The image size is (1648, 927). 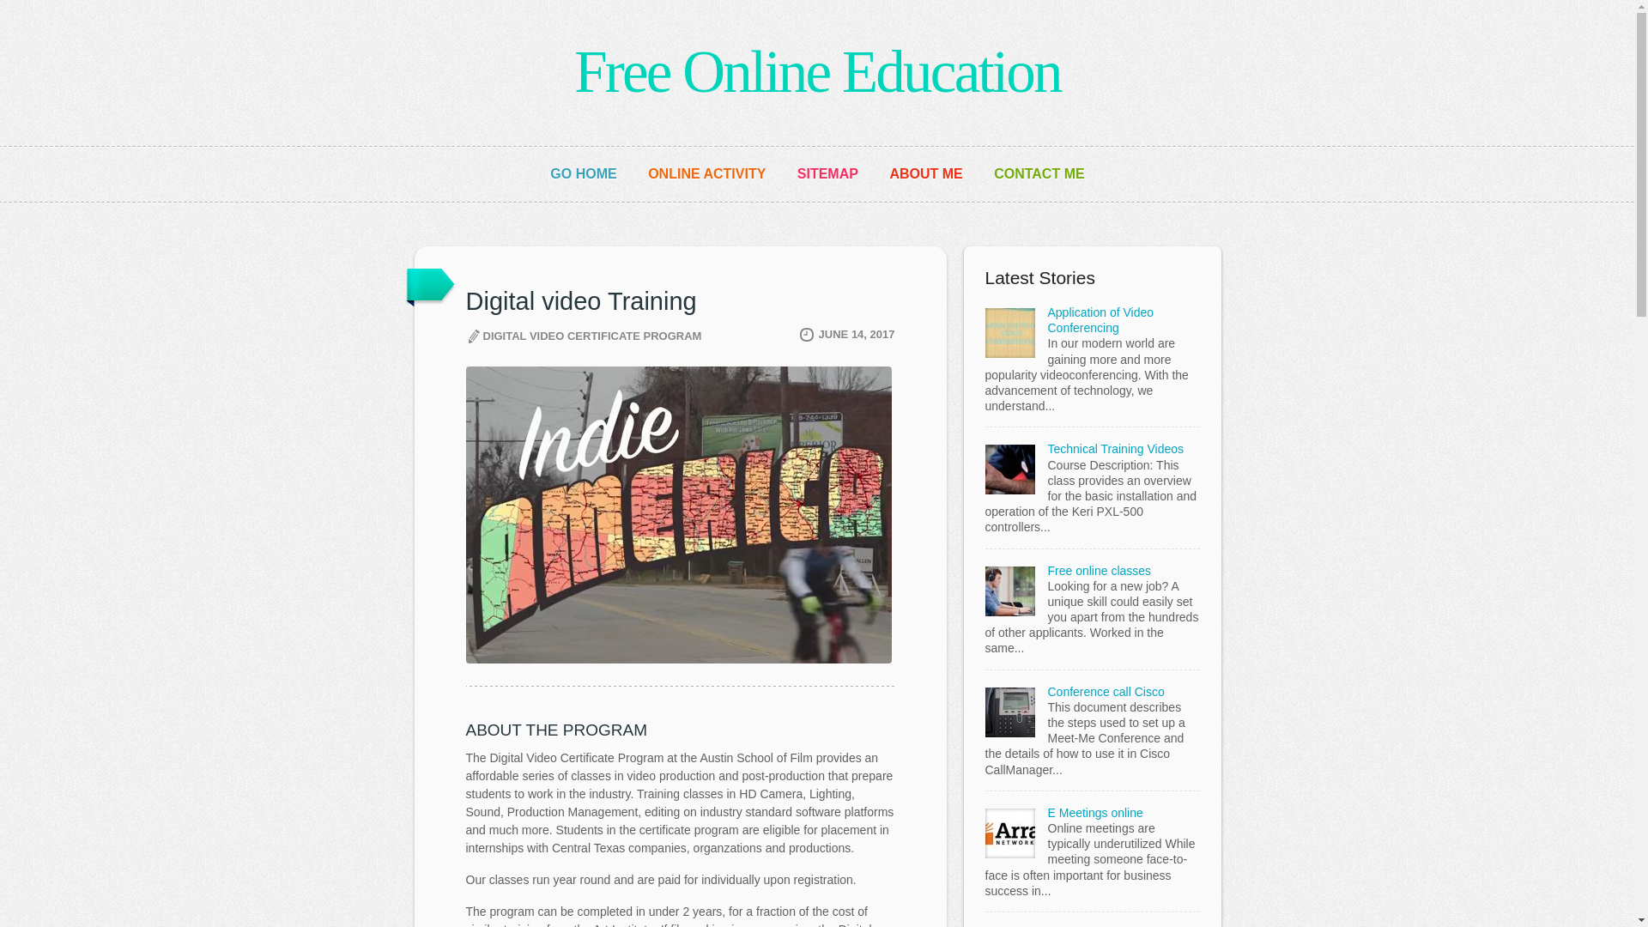 I want to click on Conference call Cisco, so click(x=1105, y=692).